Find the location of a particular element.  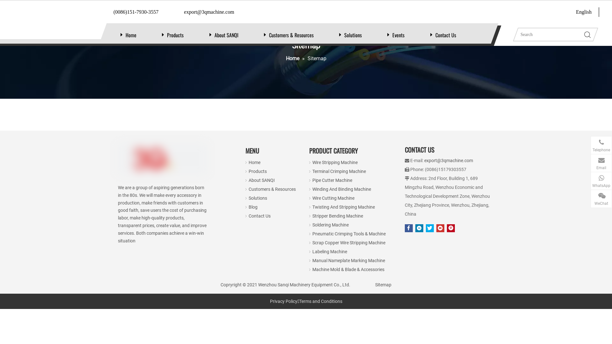

Products is located at coordinates (175, 35).